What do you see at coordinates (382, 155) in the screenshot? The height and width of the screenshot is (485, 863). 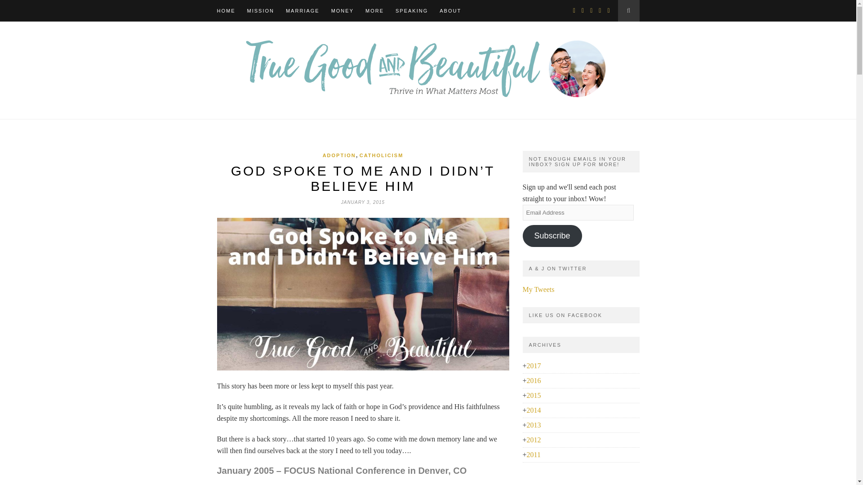 I see `View all posts in Catholicism` at bounding box center [382, 155].